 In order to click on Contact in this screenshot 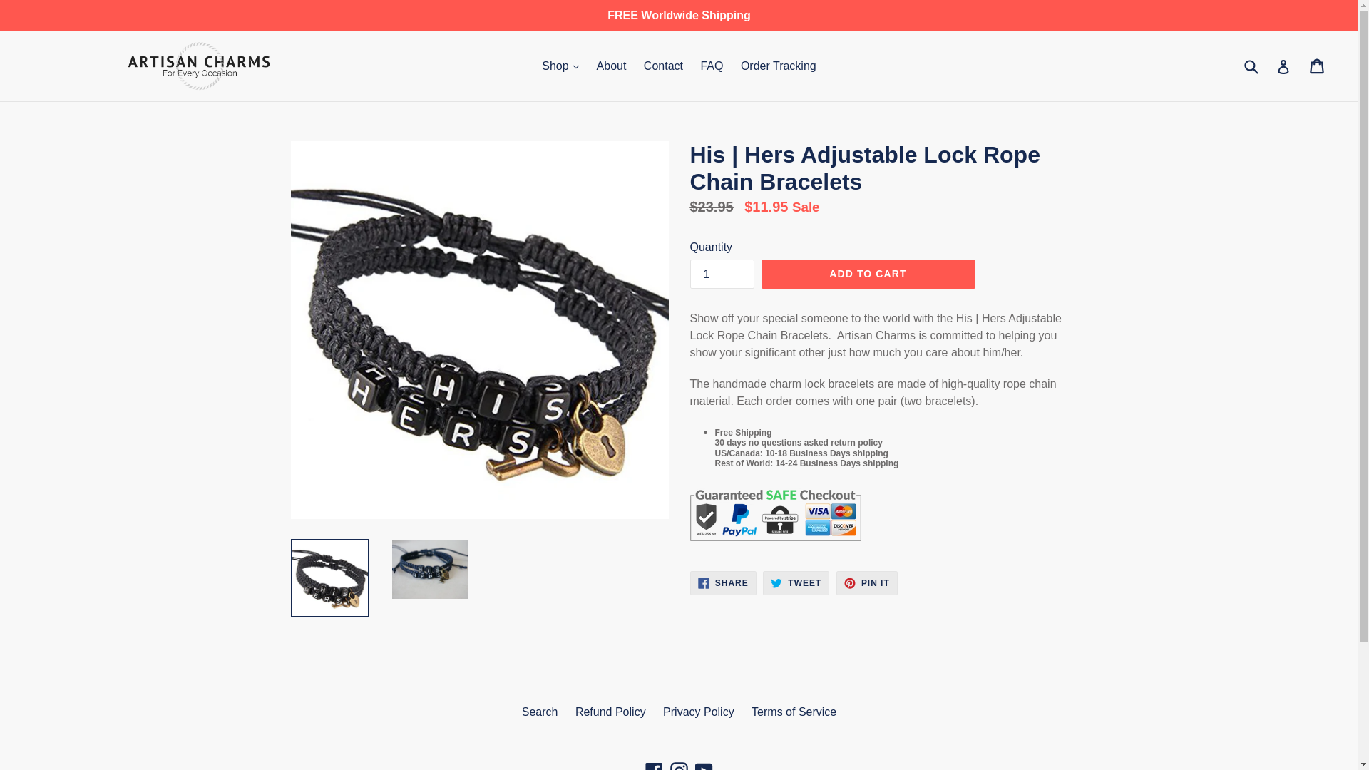, I will do `click(612, 66)`.